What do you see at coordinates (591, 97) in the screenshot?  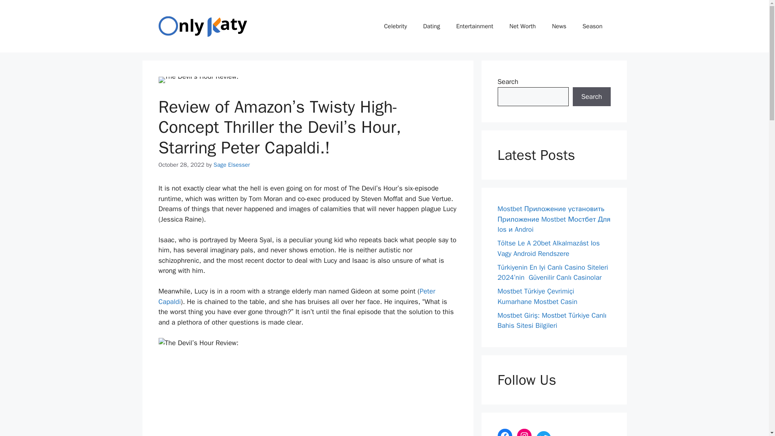 I see `Search` at bounding box center [591, 97].